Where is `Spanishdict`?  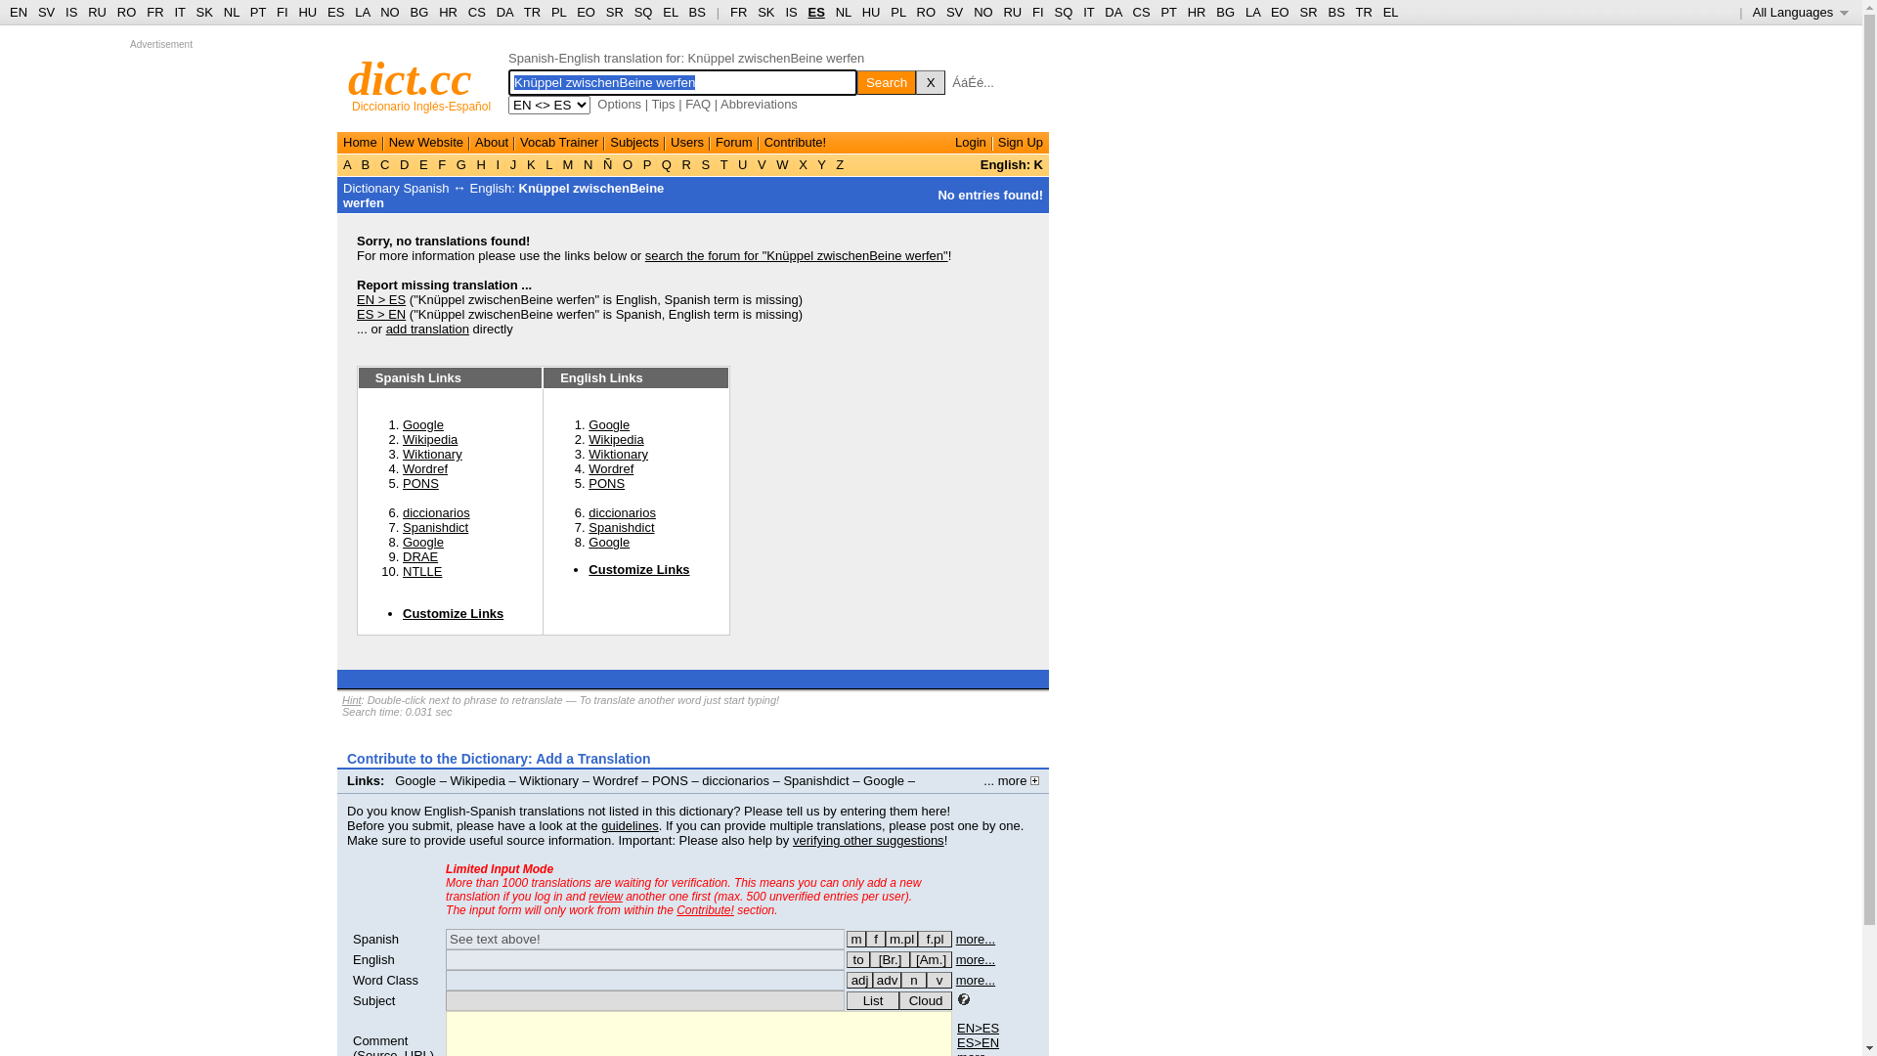
Spanishdict is located at coordinates (622, 528).